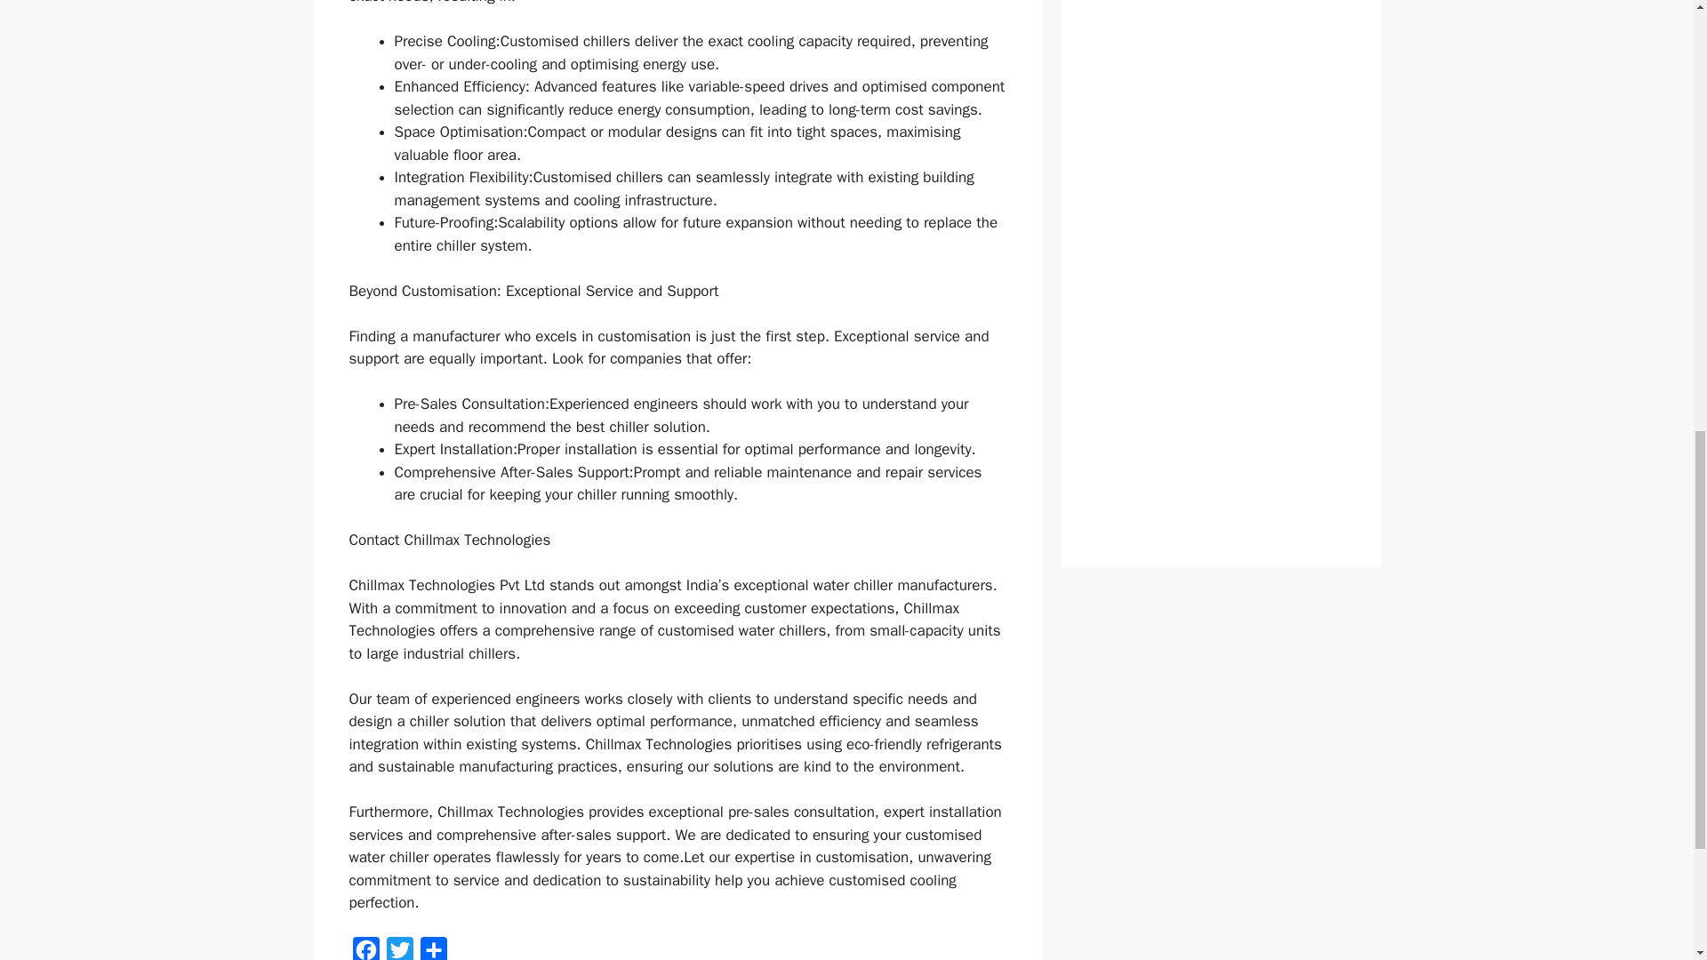 This screenshot has height=960, width=1707. Describe the element at coordinates (365, 948) in the screenshot. I see `Facebook` at that location.